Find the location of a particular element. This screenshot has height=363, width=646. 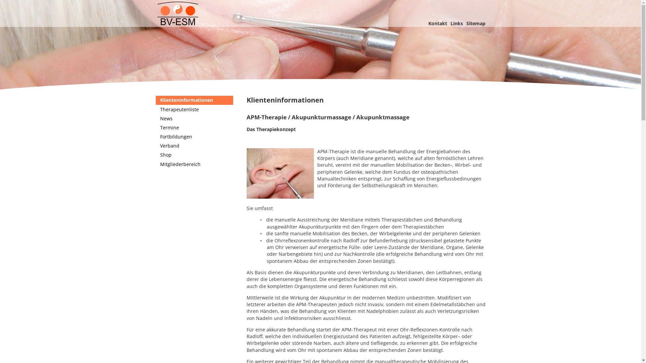

Termine is located at coordinates (194, 128).